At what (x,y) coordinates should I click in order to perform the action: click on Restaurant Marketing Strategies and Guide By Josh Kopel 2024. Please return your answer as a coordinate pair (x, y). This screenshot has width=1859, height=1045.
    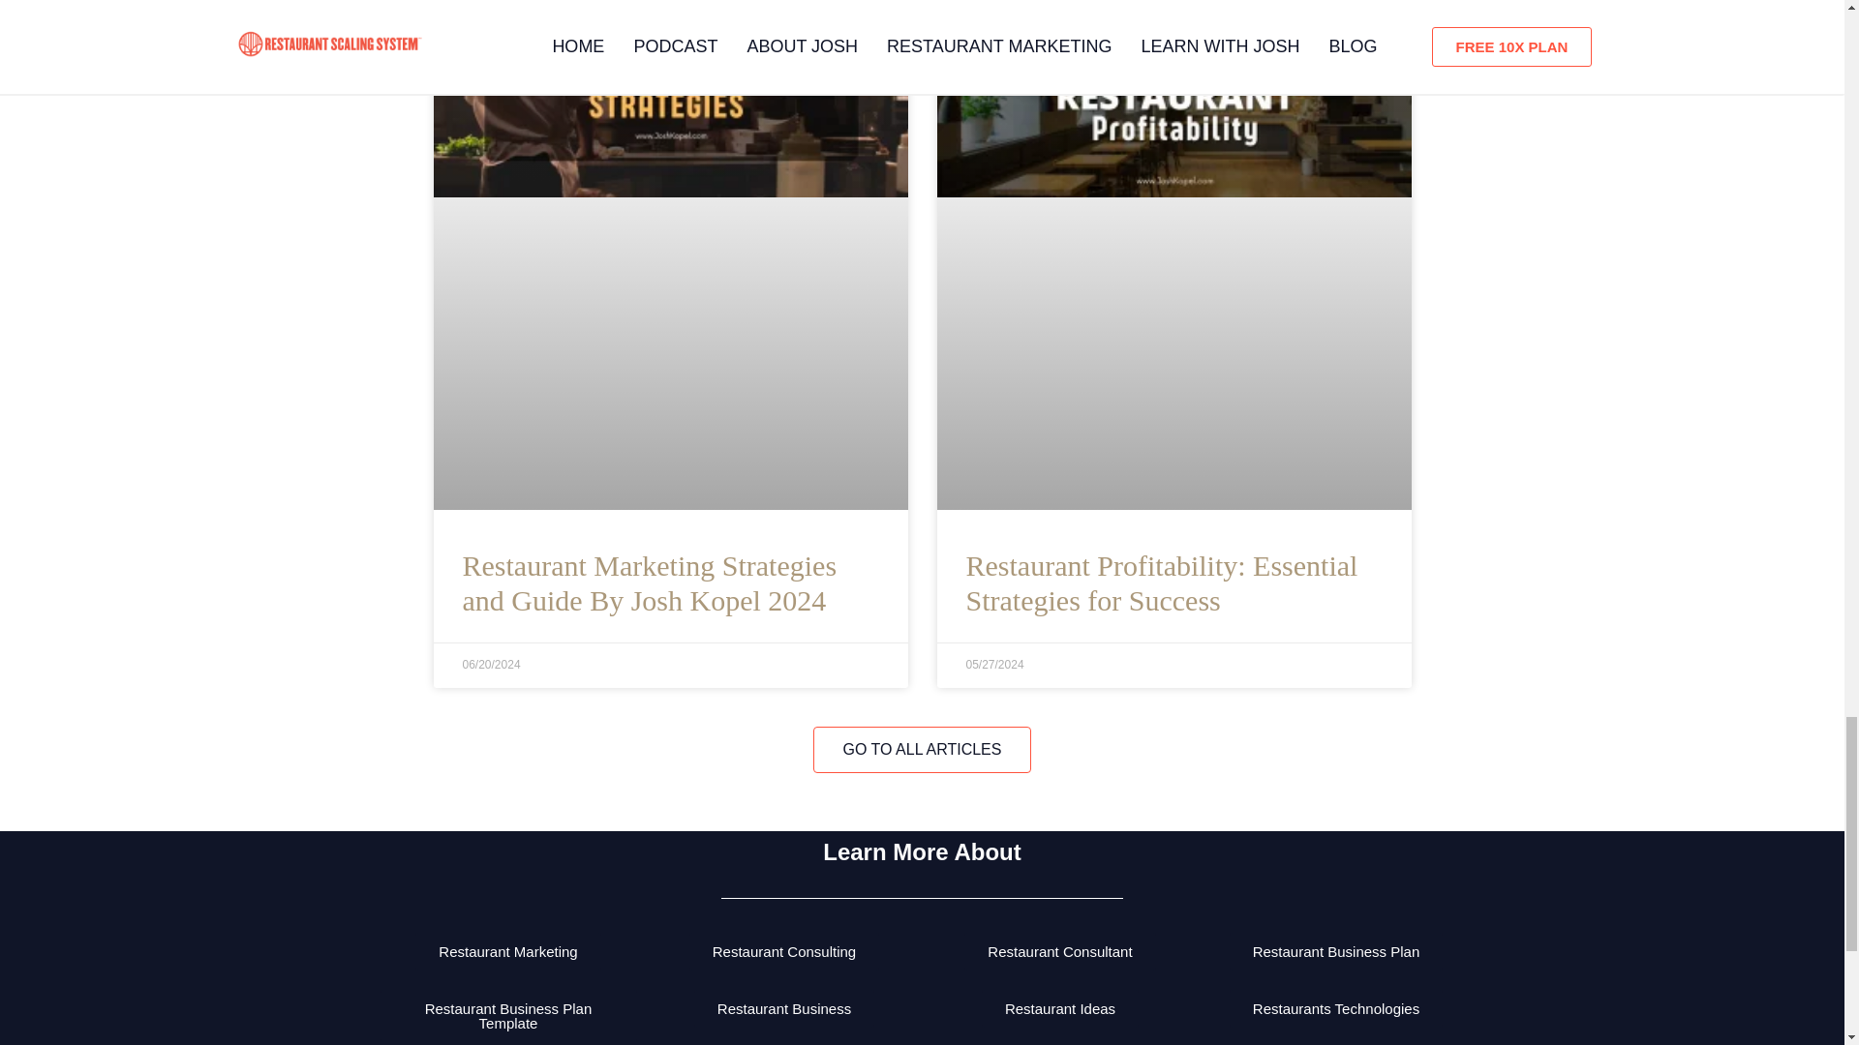
    Looking at the image, I should click on (651, 582).